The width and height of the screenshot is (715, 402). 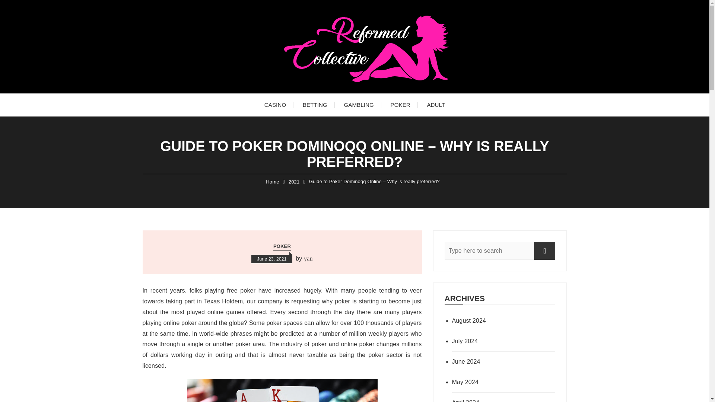 What do you see at coordinates (400, 105) in the screenshot?
I see `POKER` at bounding box center [400, 105].